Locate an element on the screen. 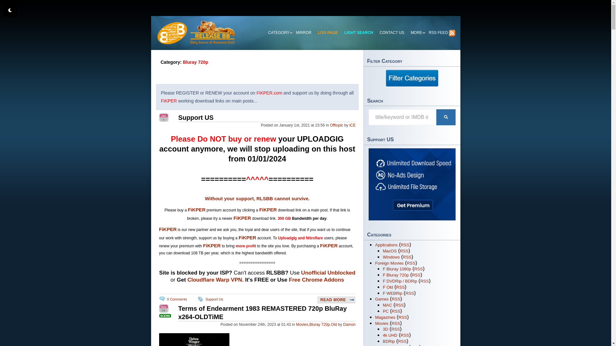 Image resolution: width=616 pixels, height=346 pixels. RSS is located at coordinates (404, 251).